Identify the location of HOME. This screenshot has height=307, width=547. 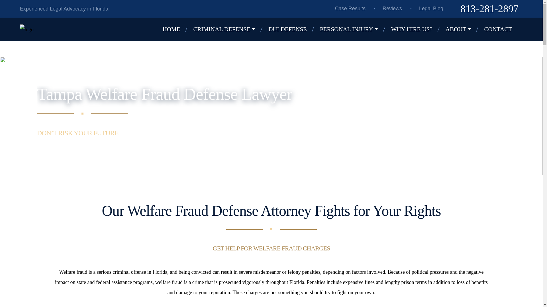
(175, 29).